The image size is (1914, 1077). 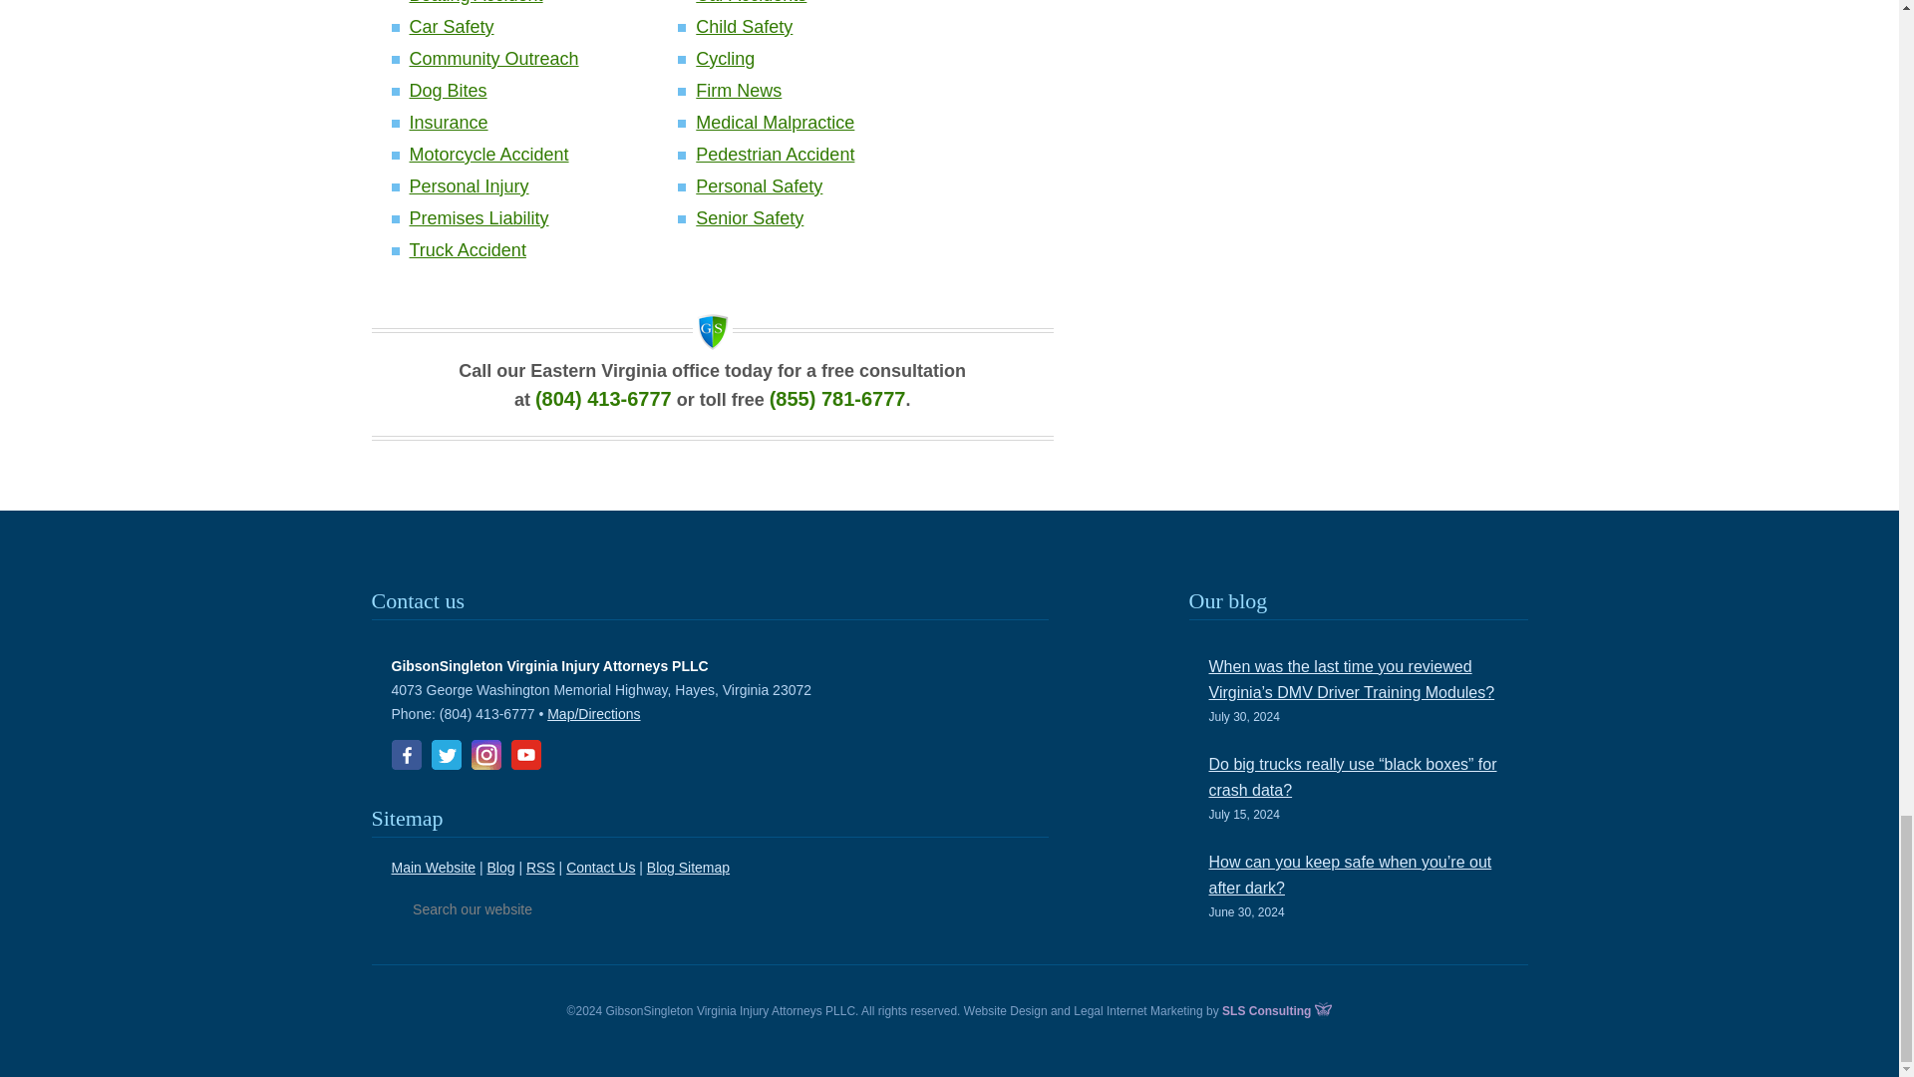 I want to click on Follow us on Facebook, so click(x=405, y=754).